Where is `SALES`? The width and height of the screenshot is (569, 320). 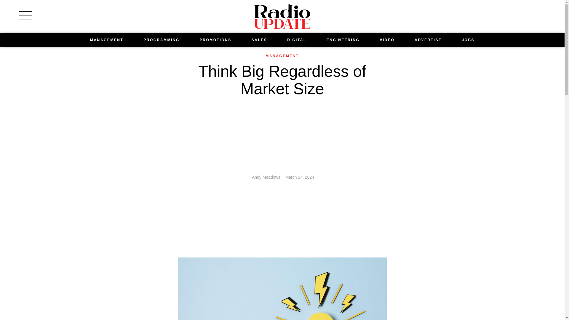
SALES is located at coordinates (259, 40).